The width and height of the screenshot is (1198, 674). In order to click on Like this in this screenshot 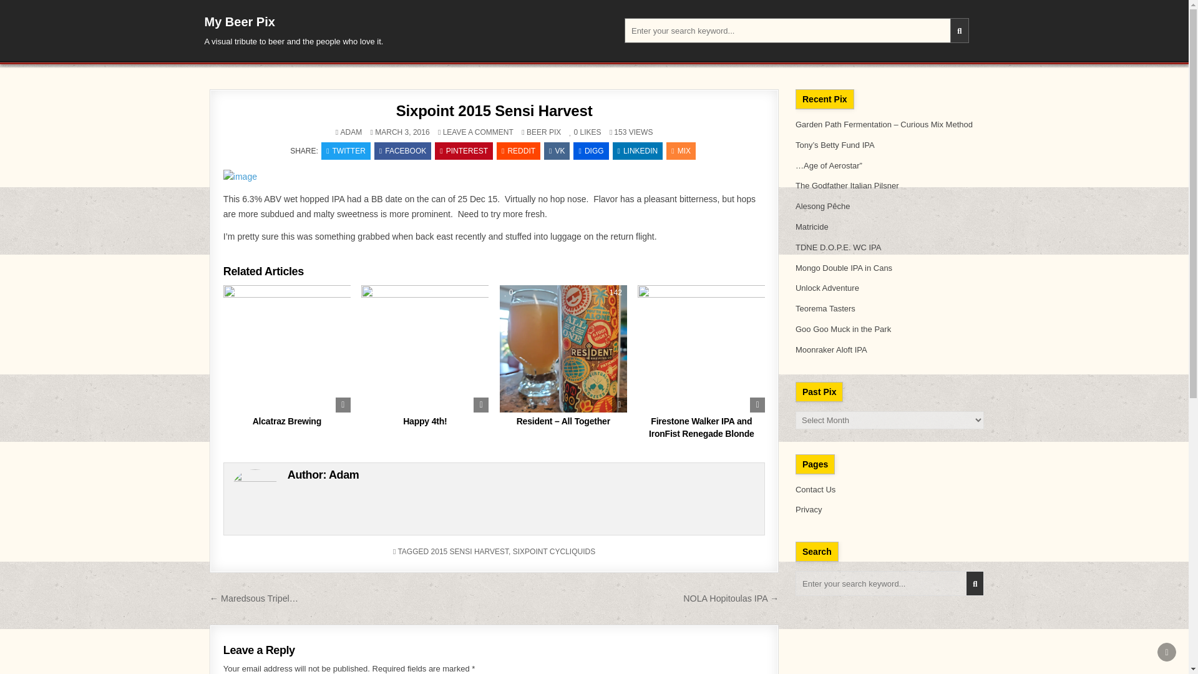, I will do `click(574, 132)`.